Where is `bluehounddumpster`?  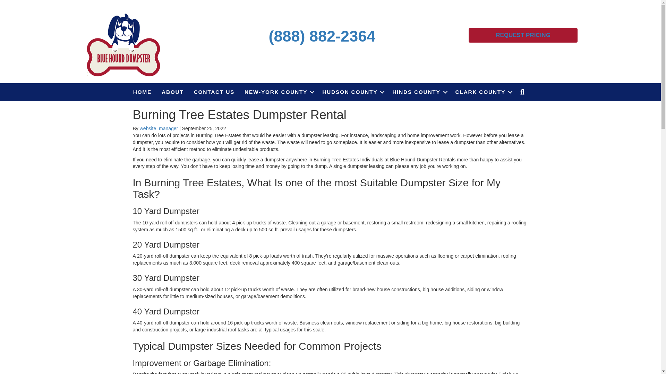 bluehounddumpster is located at coordinates (123, 44).